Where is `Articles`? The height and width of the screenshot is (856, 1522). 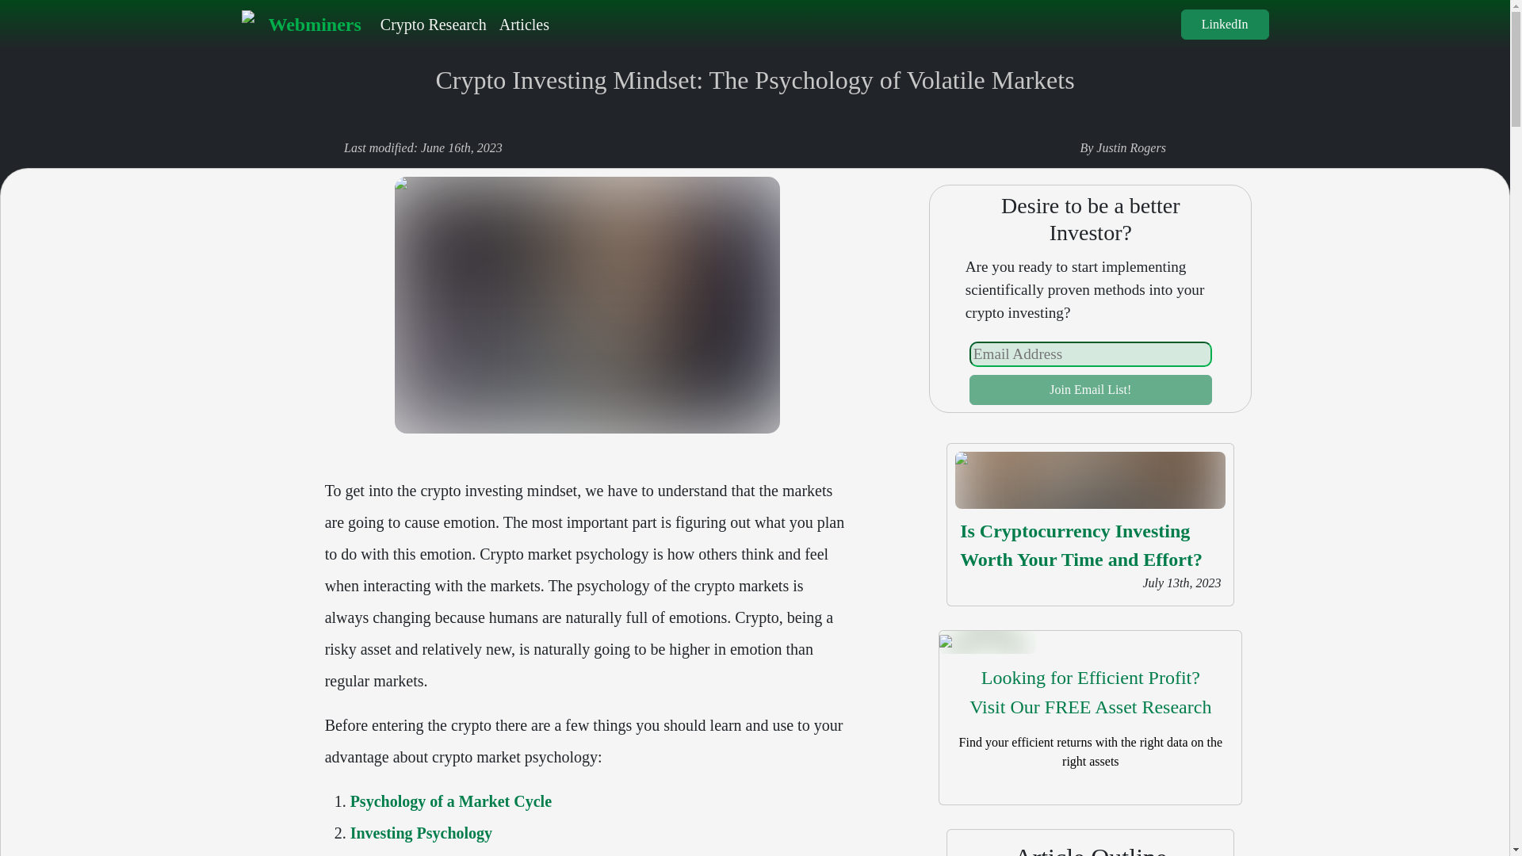 Articles is located at coordinates (524, 24).